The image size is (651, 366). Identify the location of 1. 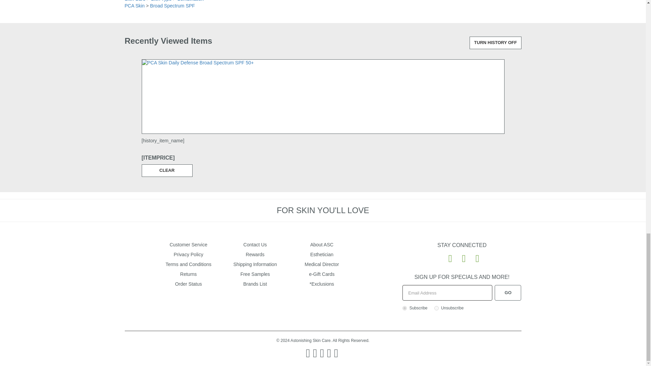
(405, 308).